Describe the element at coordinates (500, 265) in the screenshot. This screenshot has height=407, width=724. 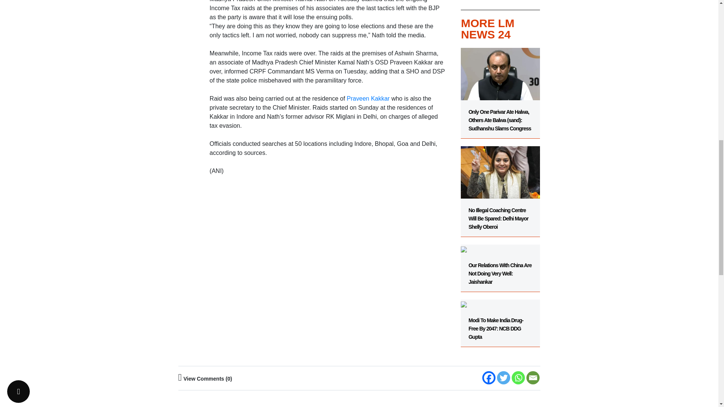
I see `Our Relations With China Are Not Doing Very Well: Jaishankar` at that location.